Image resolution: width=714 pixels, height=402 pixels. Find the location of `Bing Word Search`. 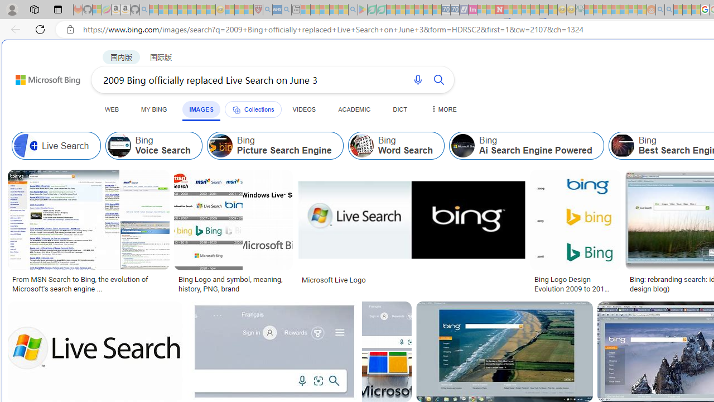

Bing Word Search is located at coordinates (396, 145).